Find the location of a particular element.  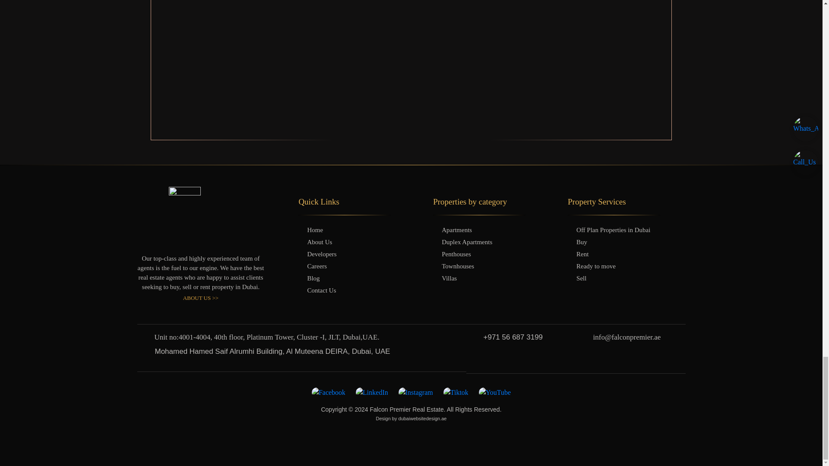

facebook is located at coordinates (328, 393).